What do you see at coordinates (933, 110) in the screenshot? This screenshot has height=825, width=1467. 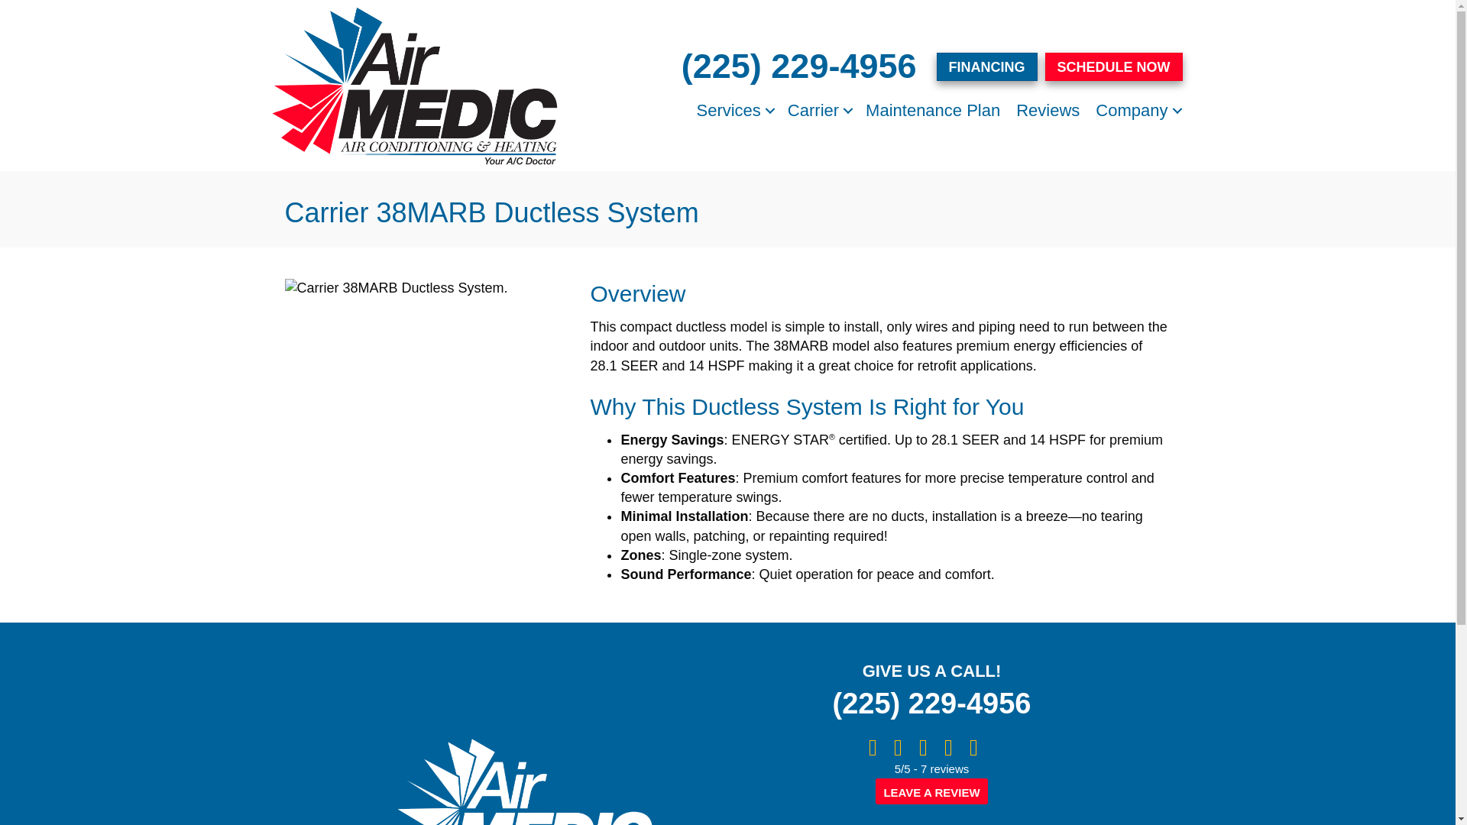 I see `Maintenance Plan` at bounding box center [933, 110].